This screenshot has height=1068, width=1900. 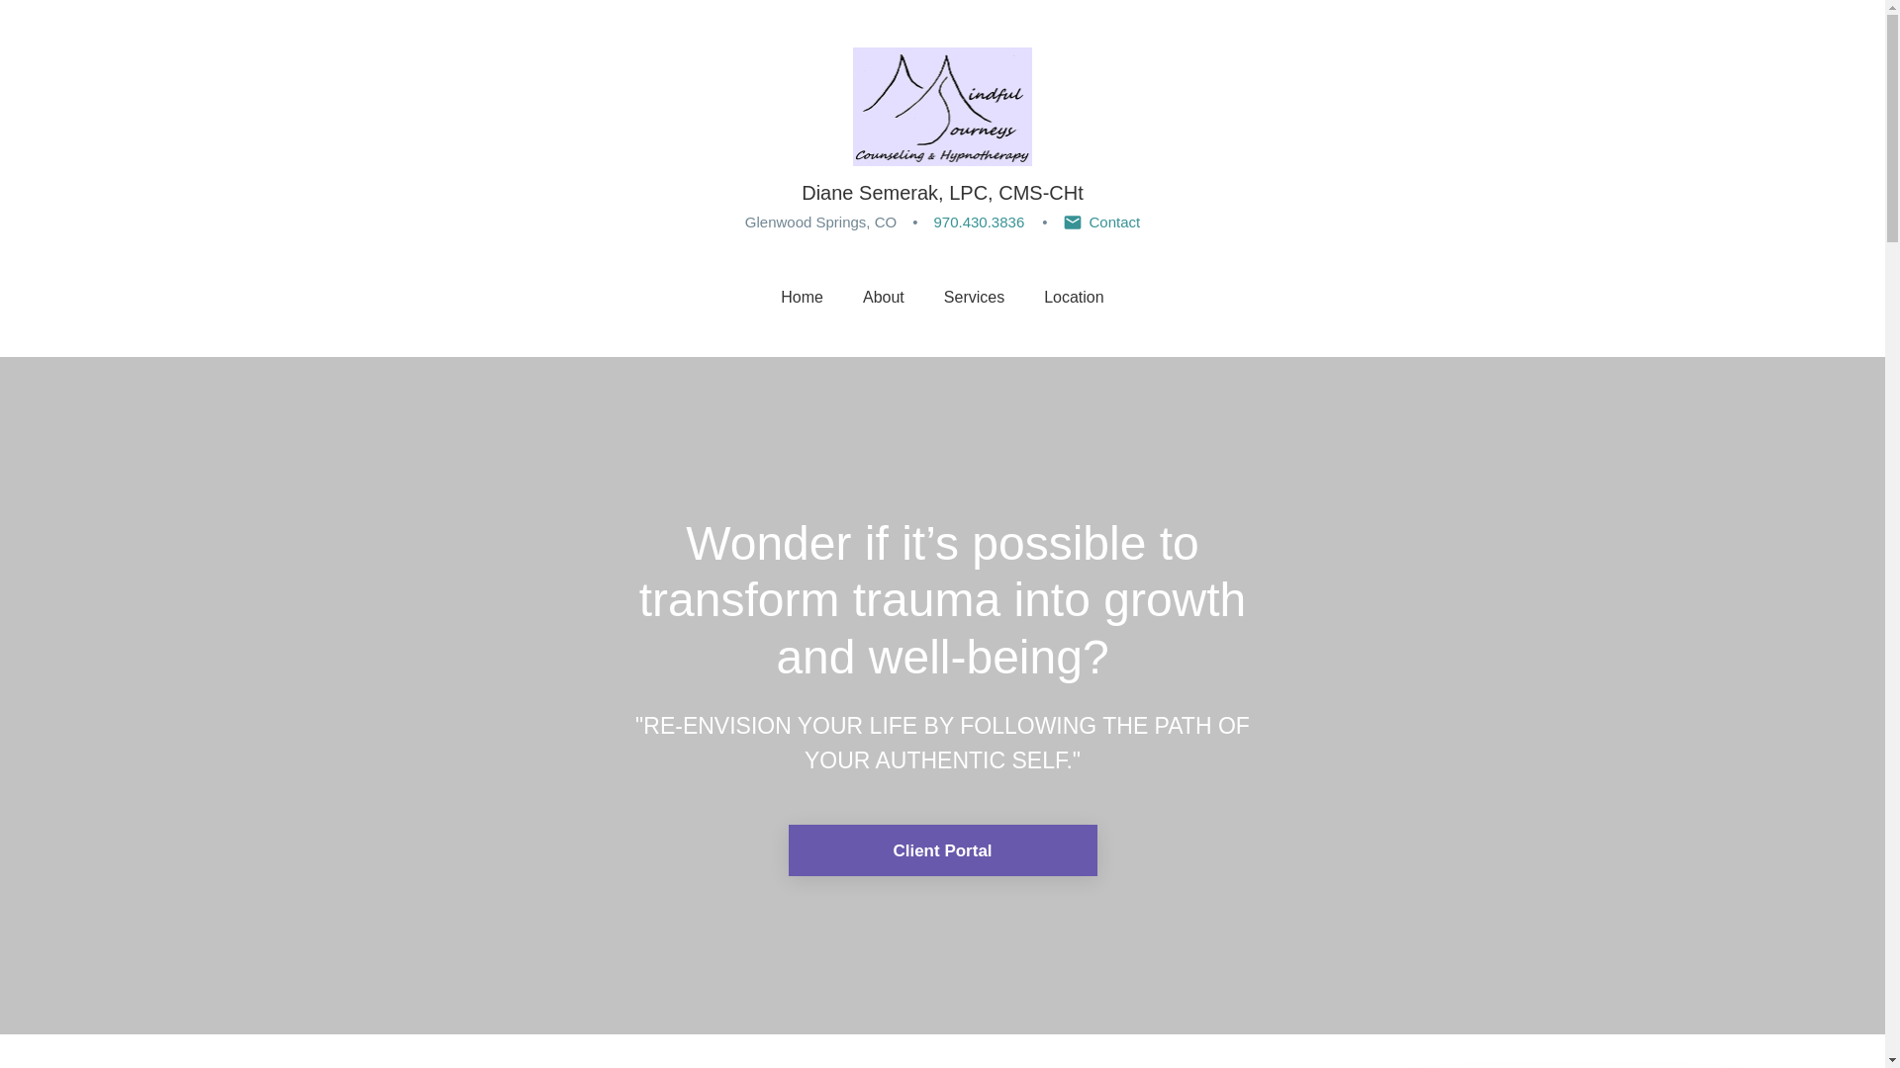 I want to click on Home, so click(x=802, y=296).